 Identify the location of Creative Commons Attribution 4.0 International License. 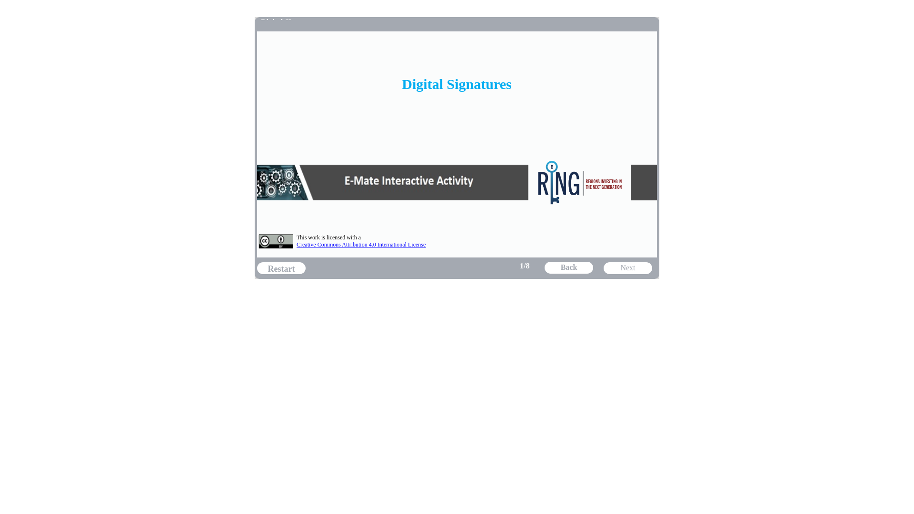
(361, 244).